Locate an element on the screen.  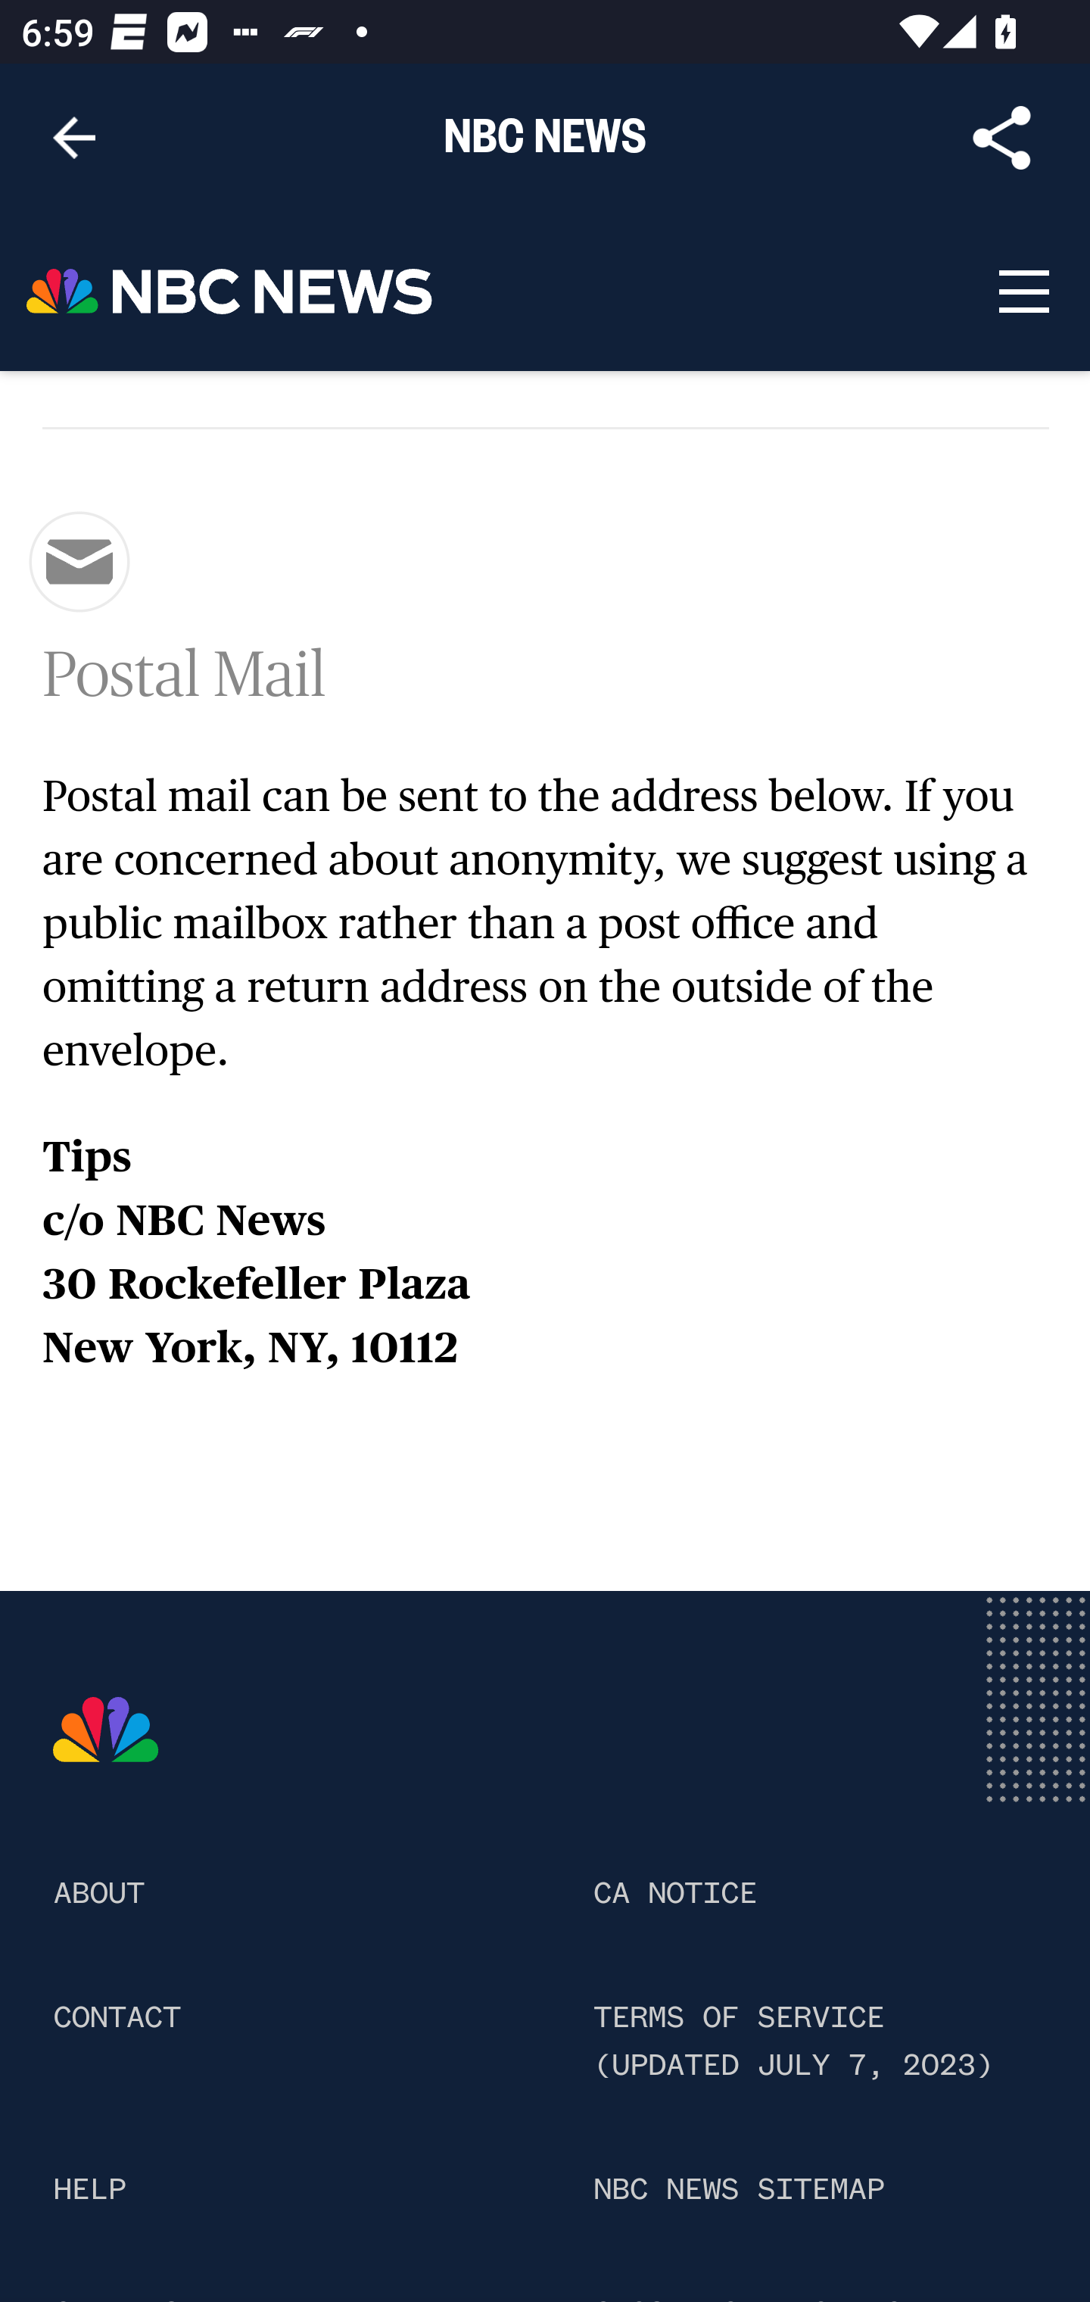
NBC NEWS SITEMAP is located at coordinates (737, 2190).